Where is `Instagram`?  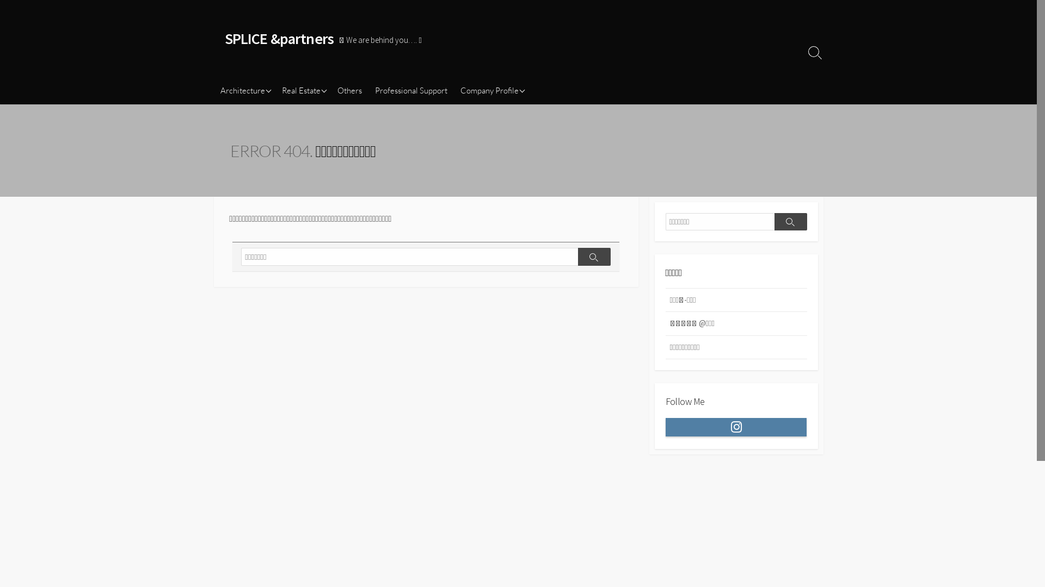 Instagram is located at coordinates (736, 427).